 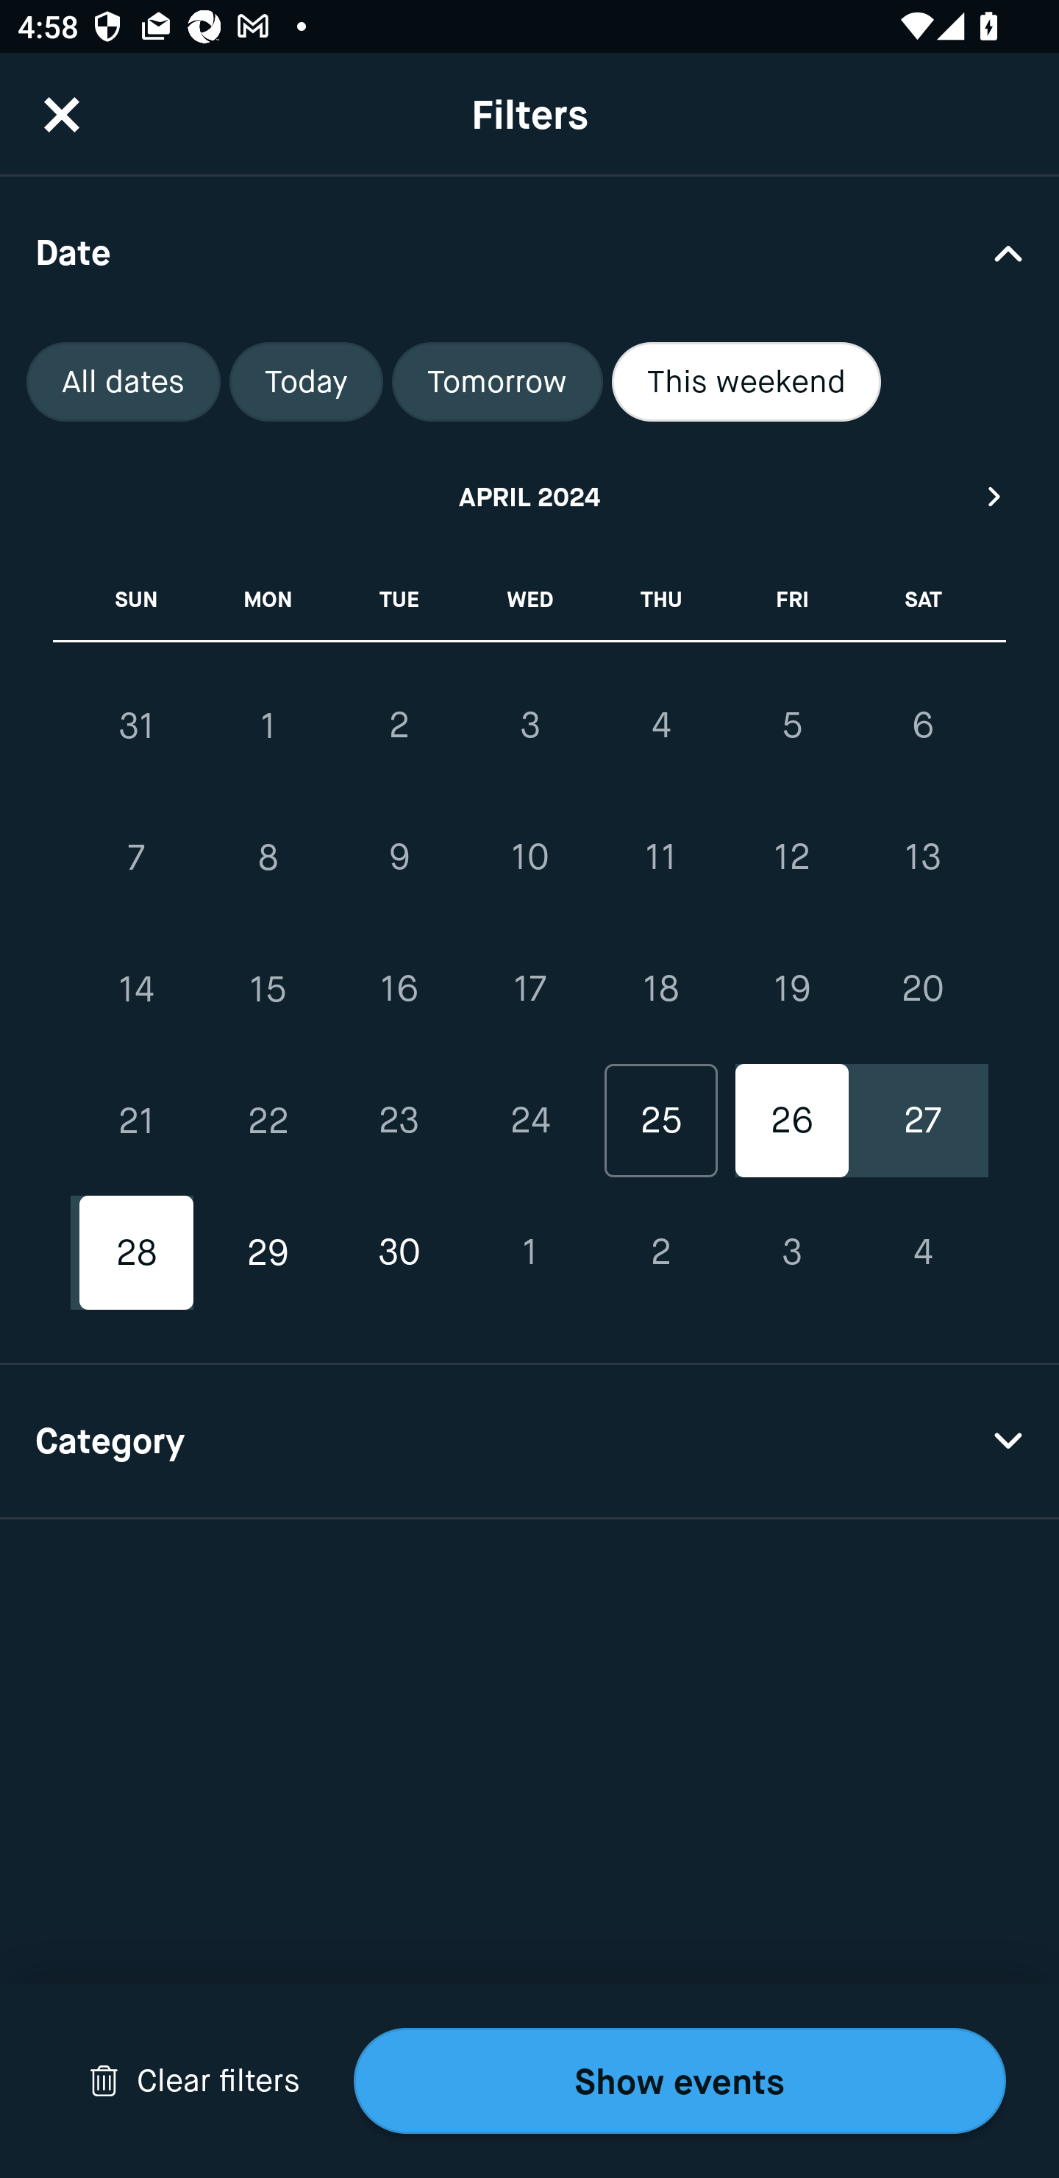 What do you see at coordinates (268, 726) in the screenshot?
I see `1` at bounding box center [268, 726].